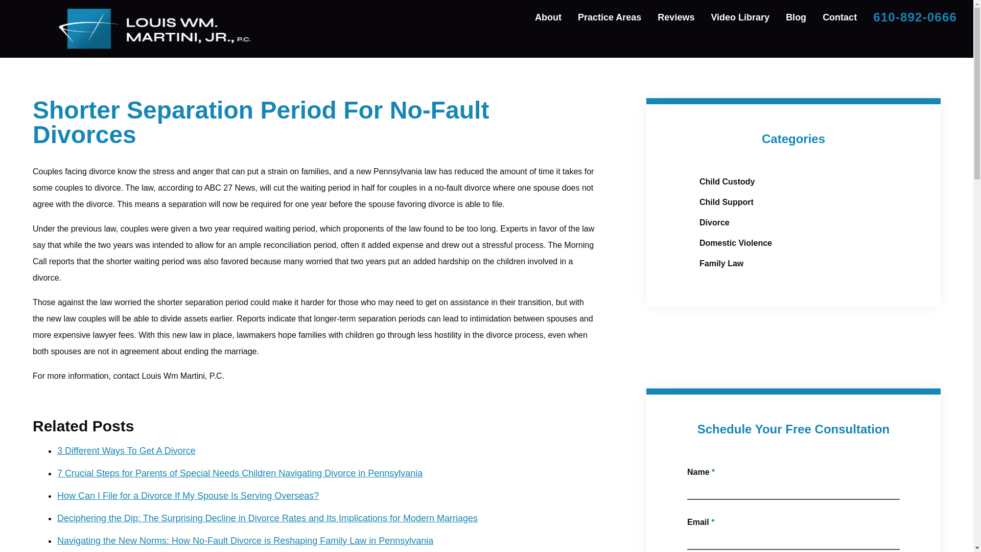 The image size is (981, 552). Describe the element at coordinates (610, 17) in the screenshot. I see `Practice Areas` at that location.